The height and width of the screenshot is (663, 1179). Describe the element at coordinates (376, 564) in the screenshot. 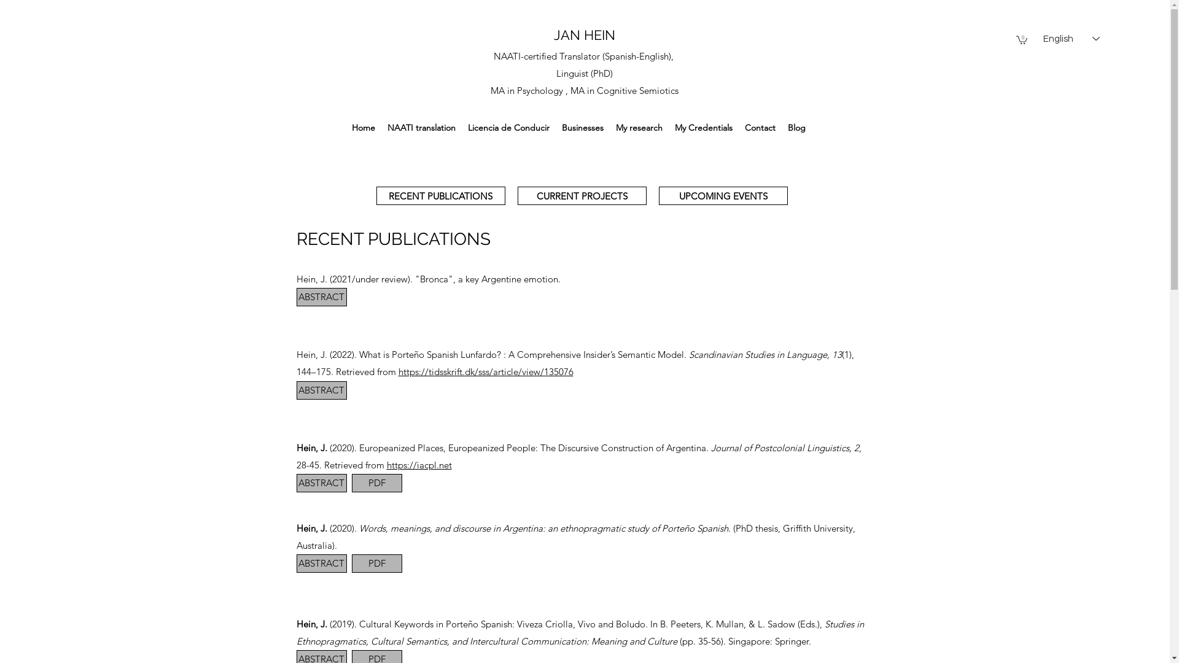

I see `PDF` at that location.